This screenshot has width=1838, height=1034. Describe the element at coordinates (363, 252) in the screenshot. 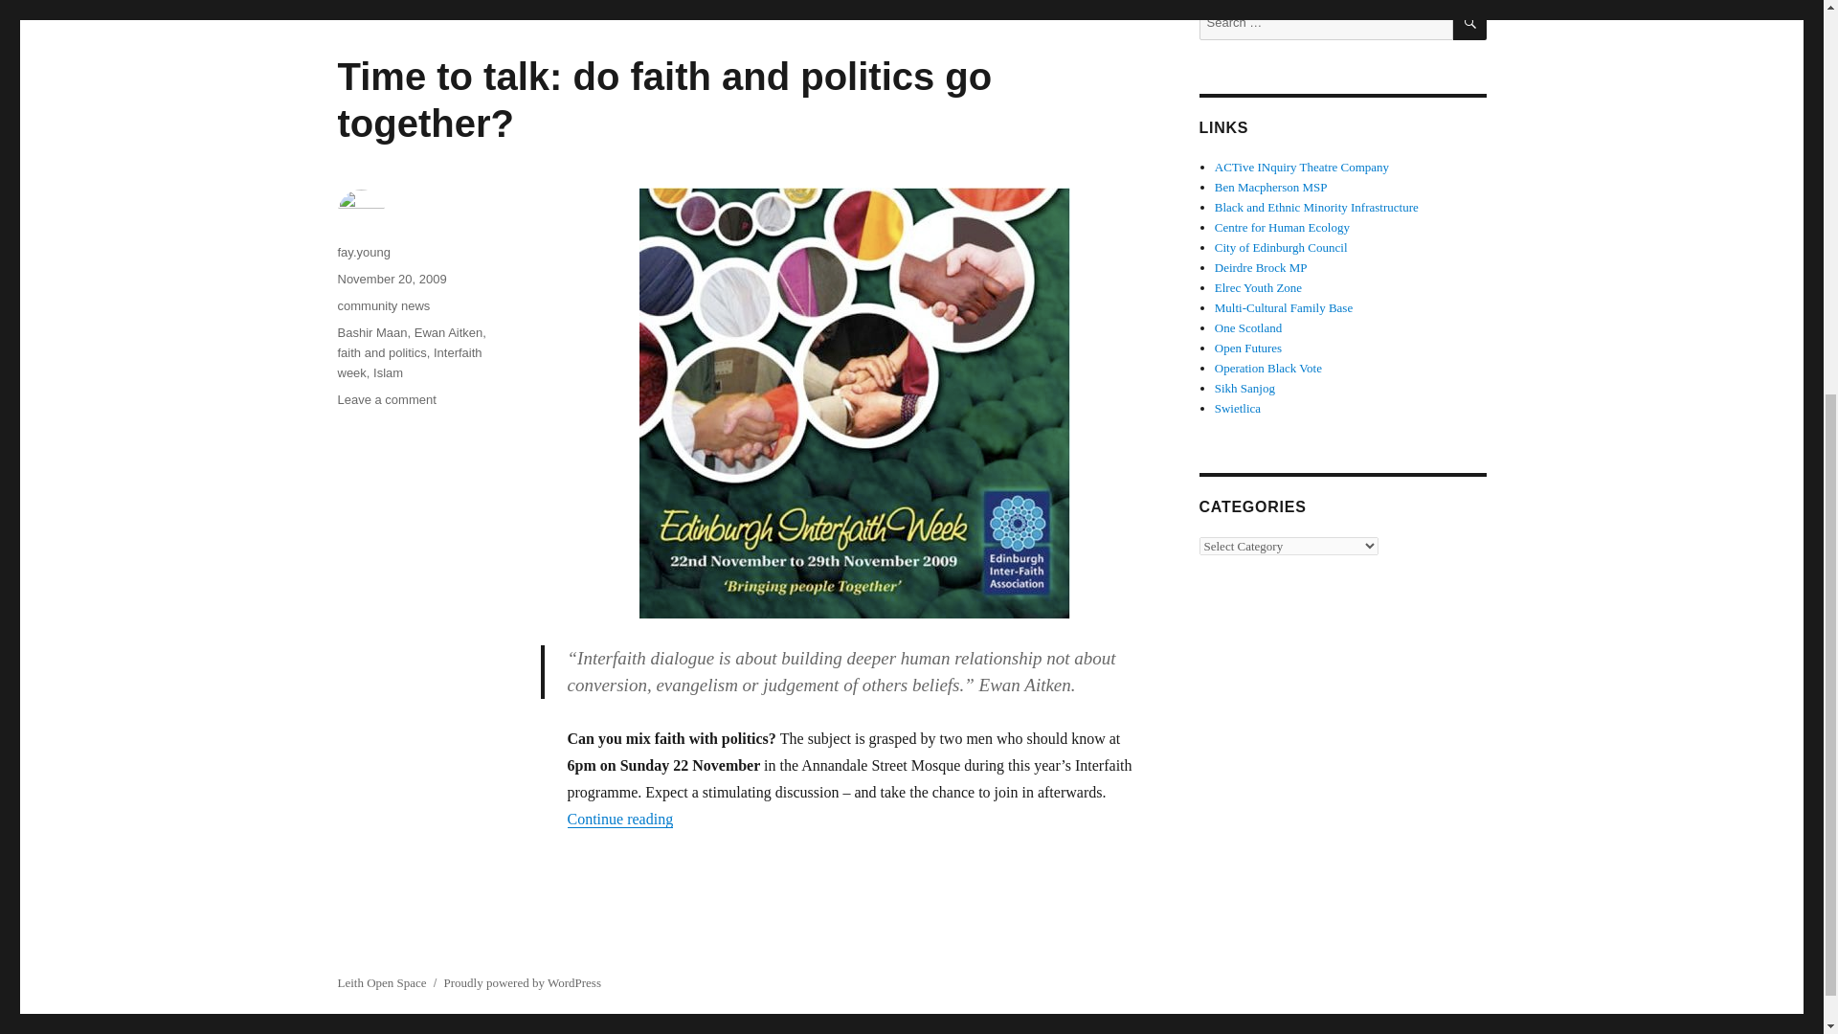

I see `fay.young` at that location.